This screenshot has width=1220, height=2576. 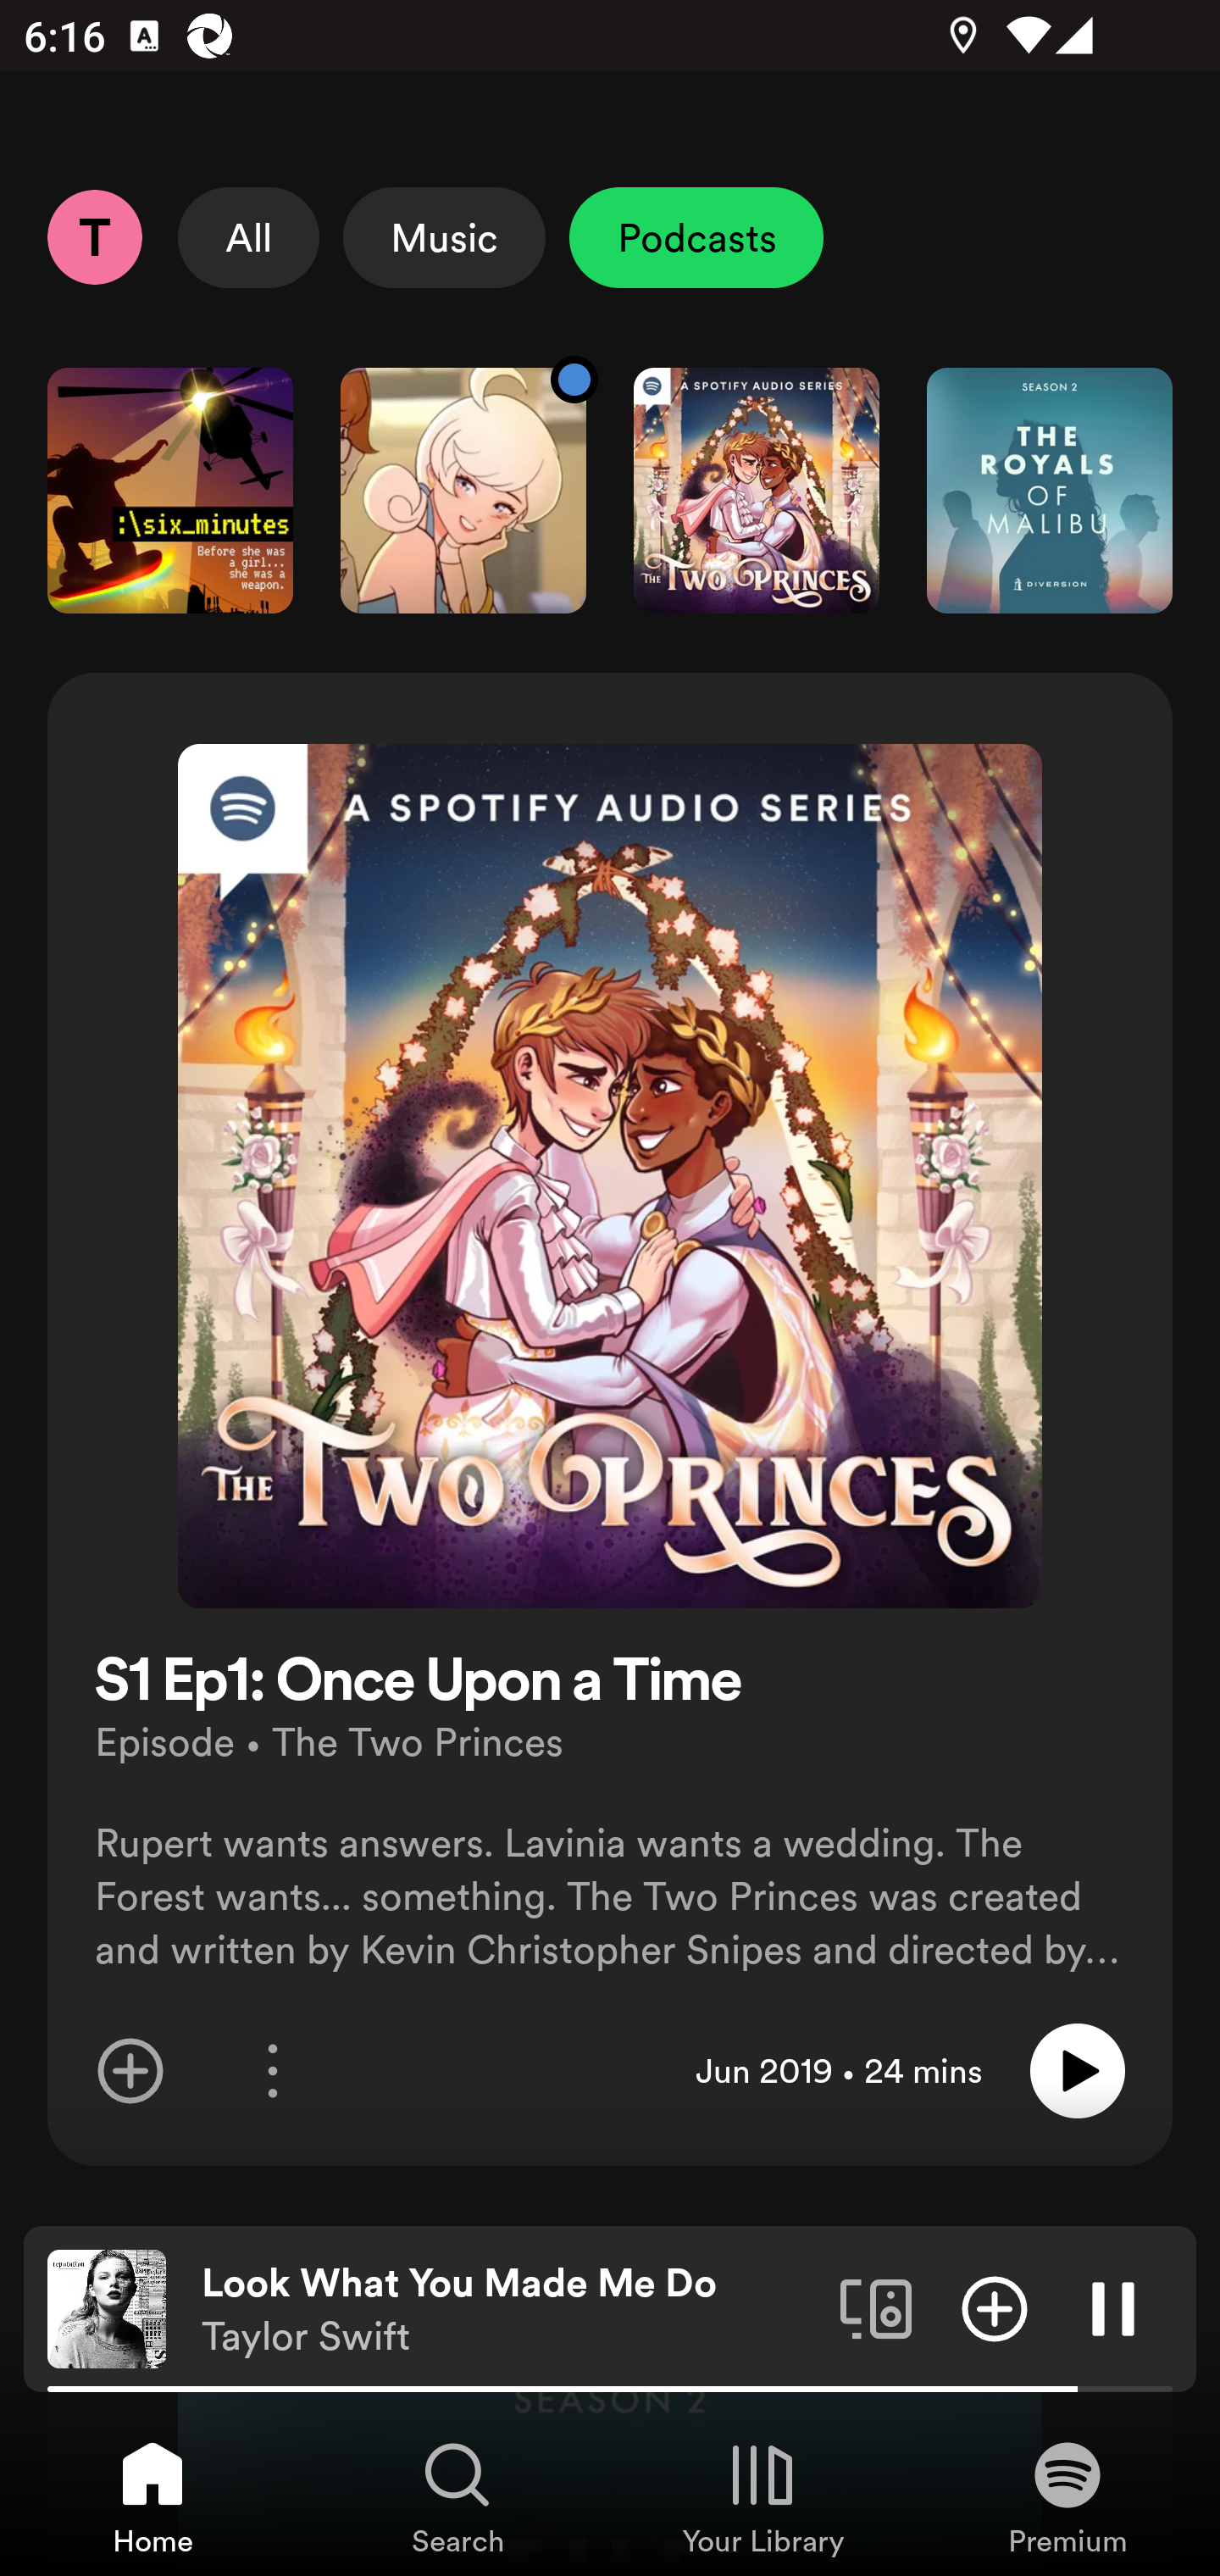 I want to click on Premium, Tab 4 of 4 Premium Premium, so click(x=1067, y=2496).